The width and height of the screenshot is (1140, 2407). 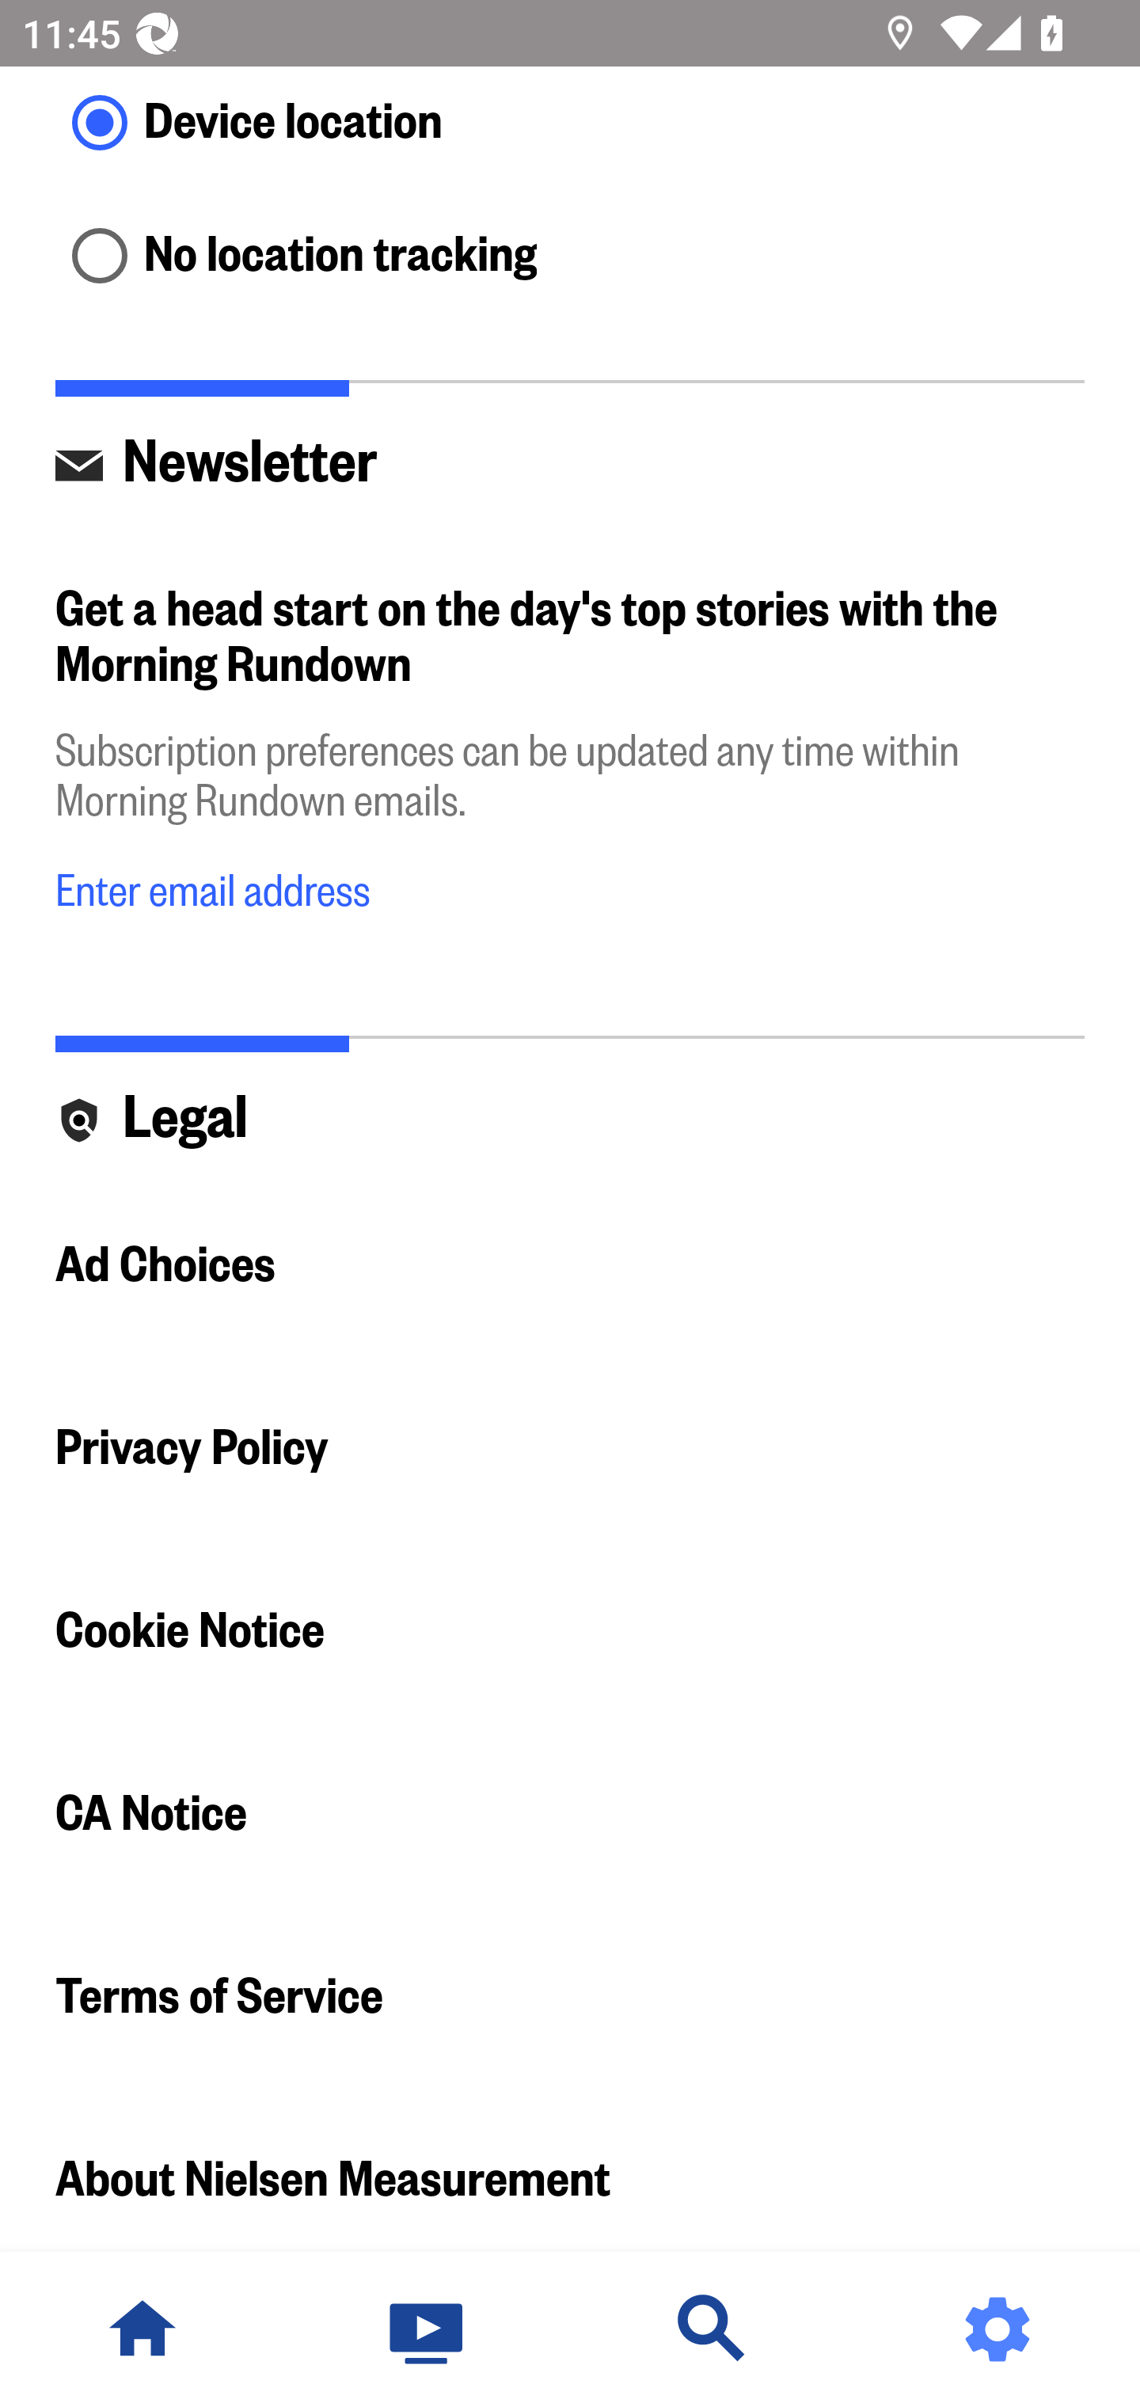 What do you see at coordinates (570, 1815) in the screenshot?
I see `CA Notice` at bounding box center [570, 1815].